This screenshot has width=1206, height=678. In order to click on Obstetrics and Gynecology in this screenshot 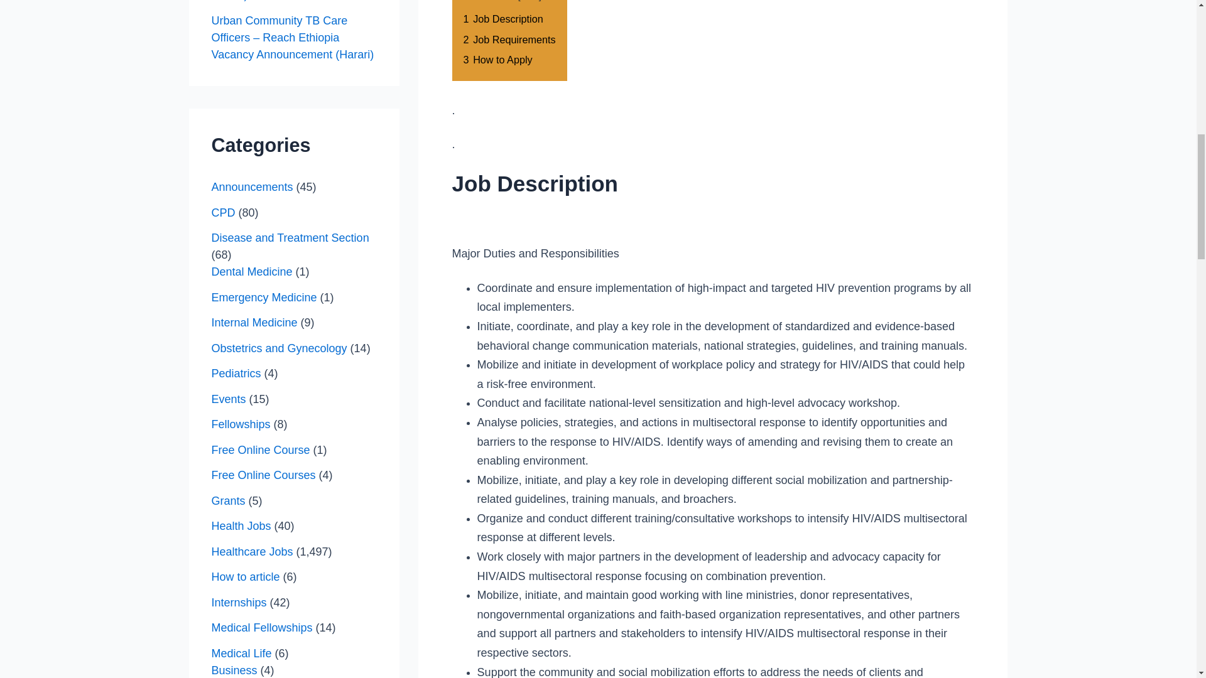, I will do `click(279, 348)`.